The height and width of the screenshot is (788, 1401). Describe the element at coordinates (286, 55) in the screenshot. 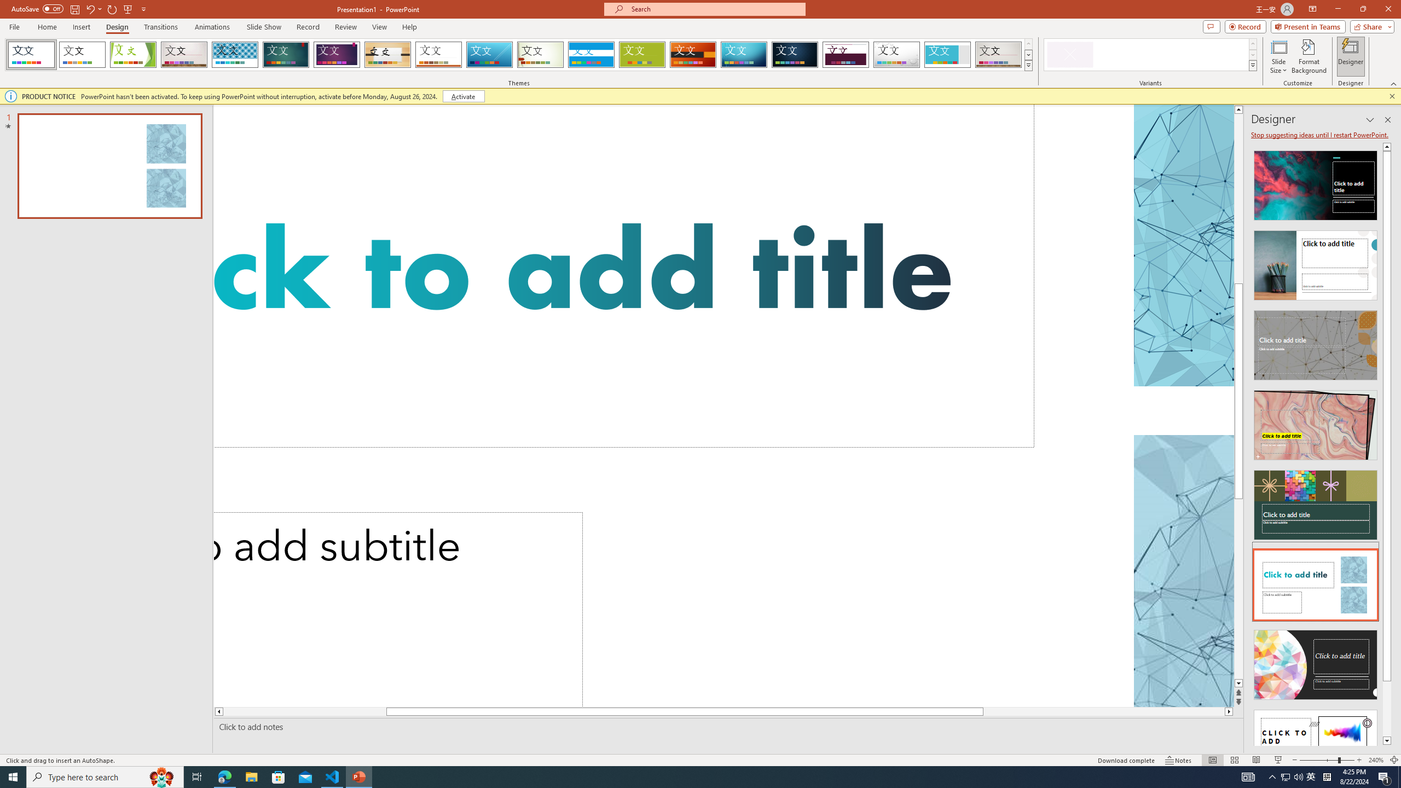

I see `Ion` at that location.